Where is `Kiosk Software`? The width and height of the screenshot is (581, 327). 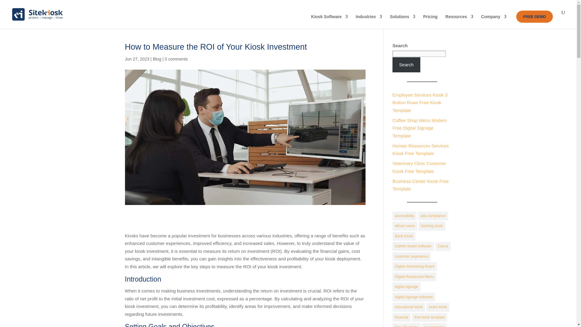 Kiosk Software is located at coordinates (329, 21).